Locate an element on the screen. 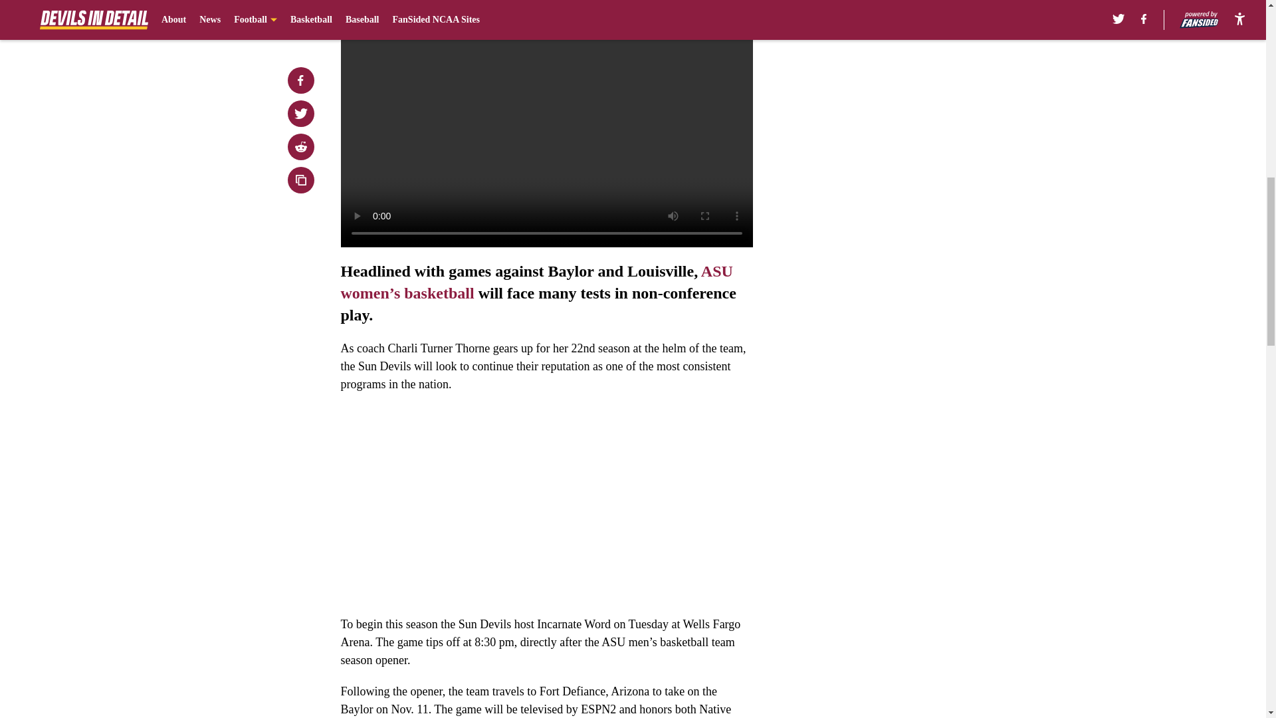  3rd party ad content is located at coordinates (918, 291).